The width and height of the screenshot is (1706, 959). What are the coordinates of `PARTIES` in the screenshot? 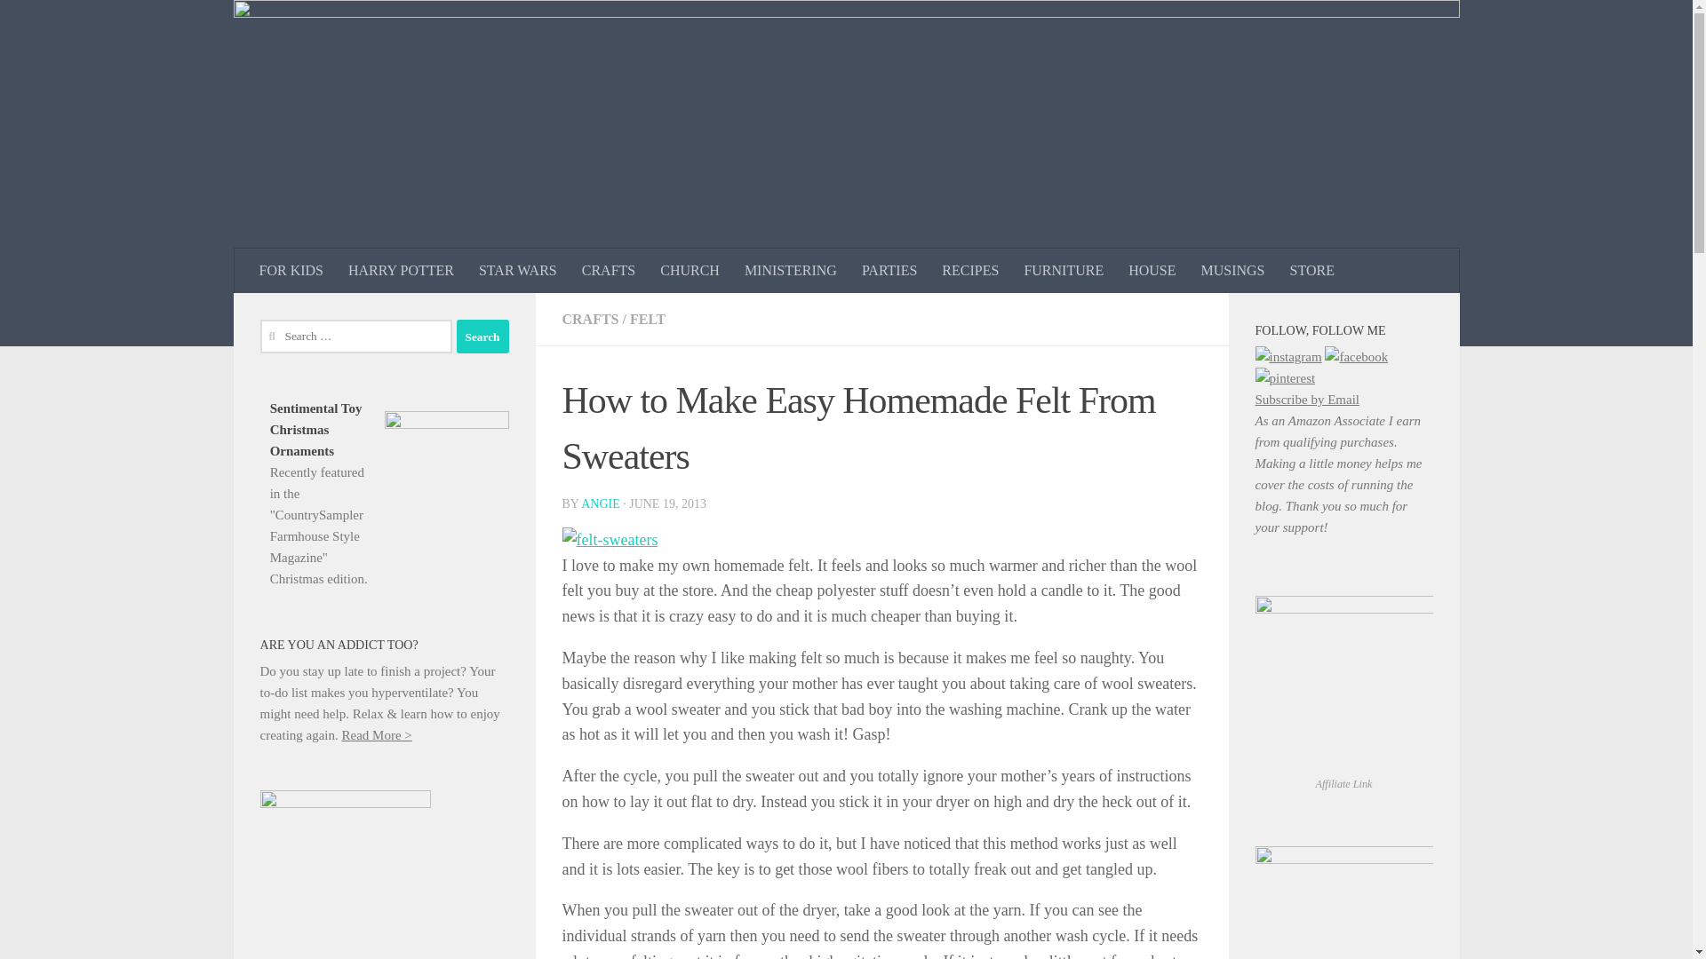 It's located at (889, 270).